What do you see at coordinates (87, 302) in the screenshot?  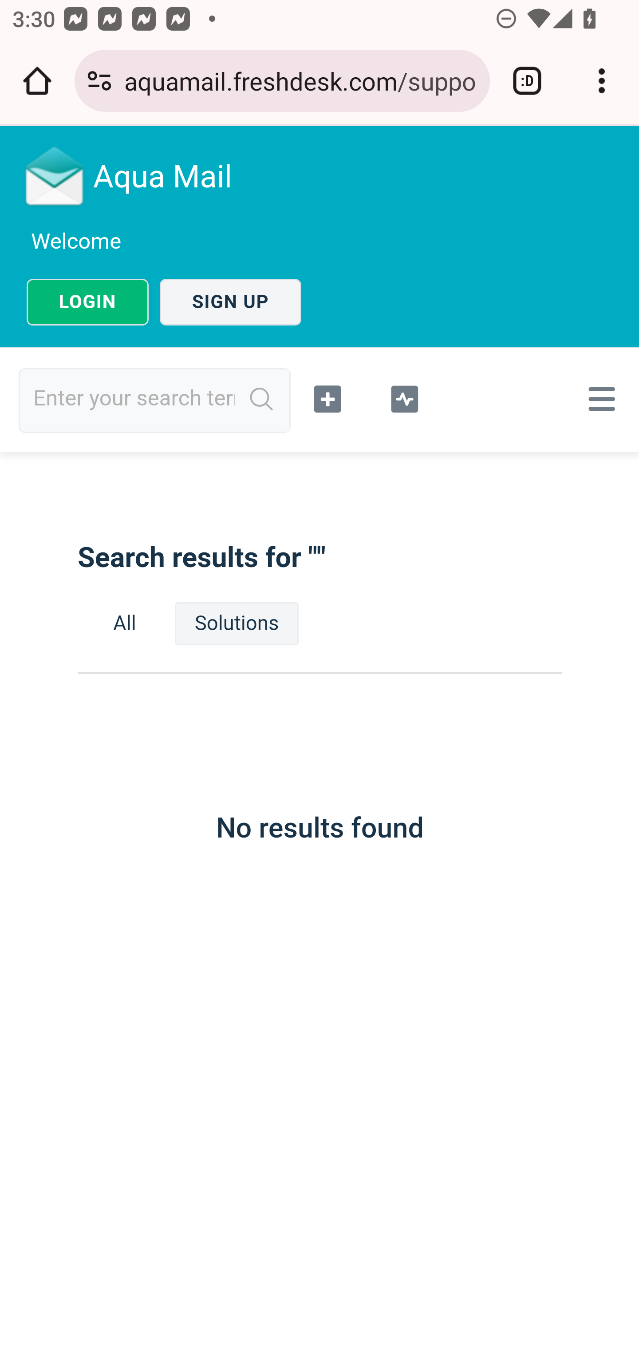 I see `LOGIN` at bounding box center [87, 302].